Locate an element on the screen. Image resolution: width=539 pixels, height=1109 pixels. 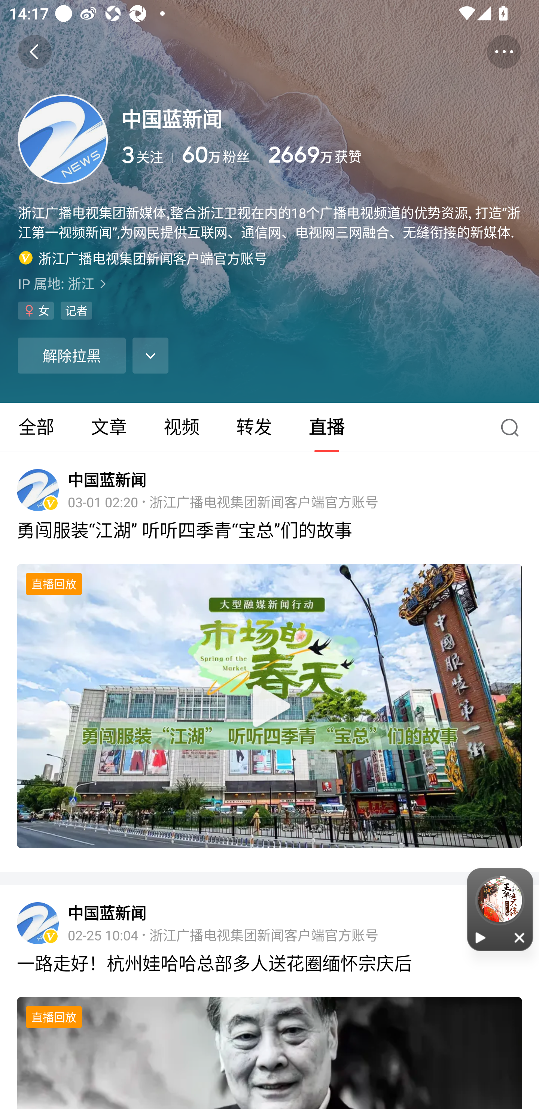
60万 粉丝 is located at coordinates (221, 155).